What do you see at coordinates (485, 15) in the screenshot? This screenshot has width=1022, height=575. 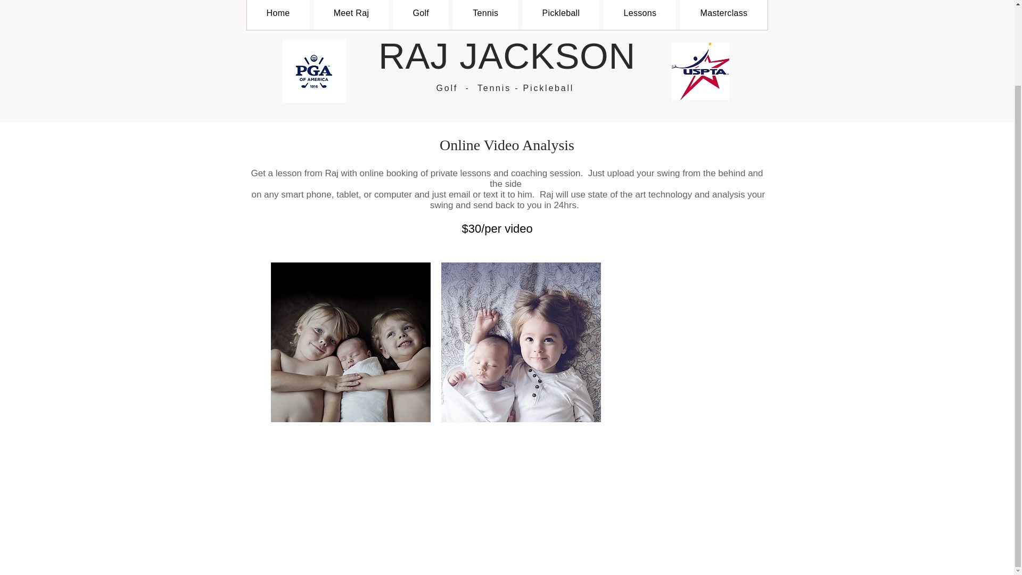 I see `Tennis` at bounding box center [485, 15].